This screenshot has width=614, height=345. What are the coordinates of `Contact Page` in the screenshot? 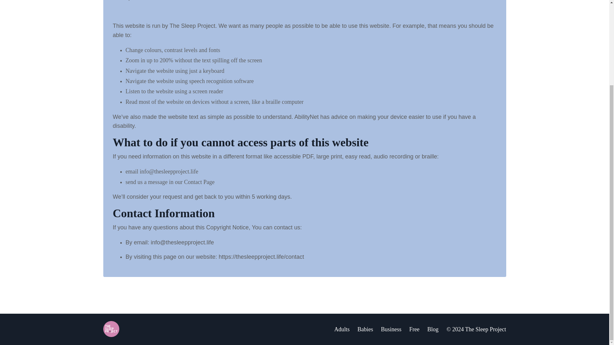 It's located at (199, 181).